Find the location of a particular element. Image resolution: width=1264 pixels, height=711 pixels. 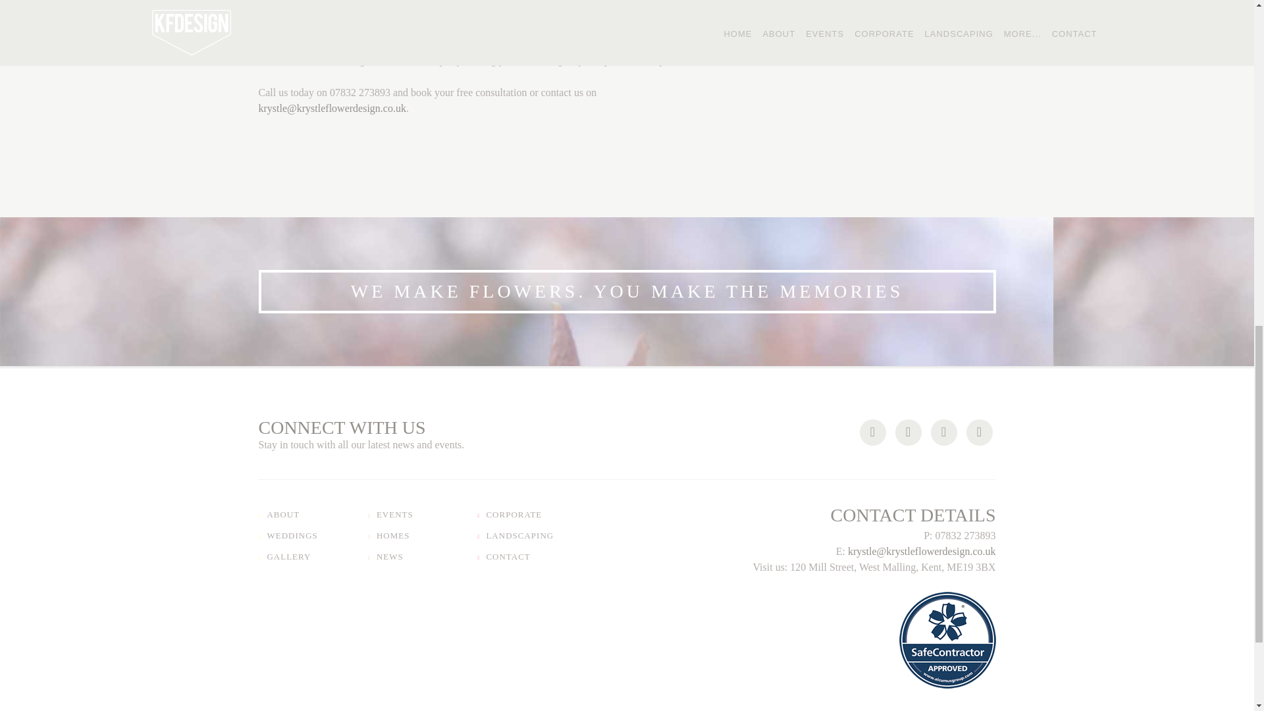

ABOUT is located at coordinates (280, 515).